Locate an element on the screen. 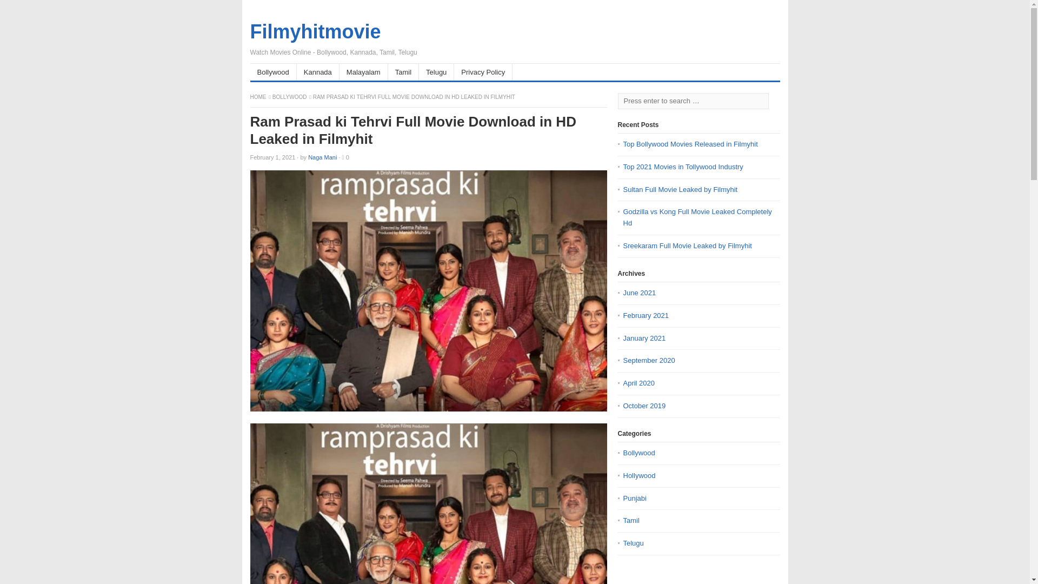  Privacy Policy is located at coordinates (483, 72).